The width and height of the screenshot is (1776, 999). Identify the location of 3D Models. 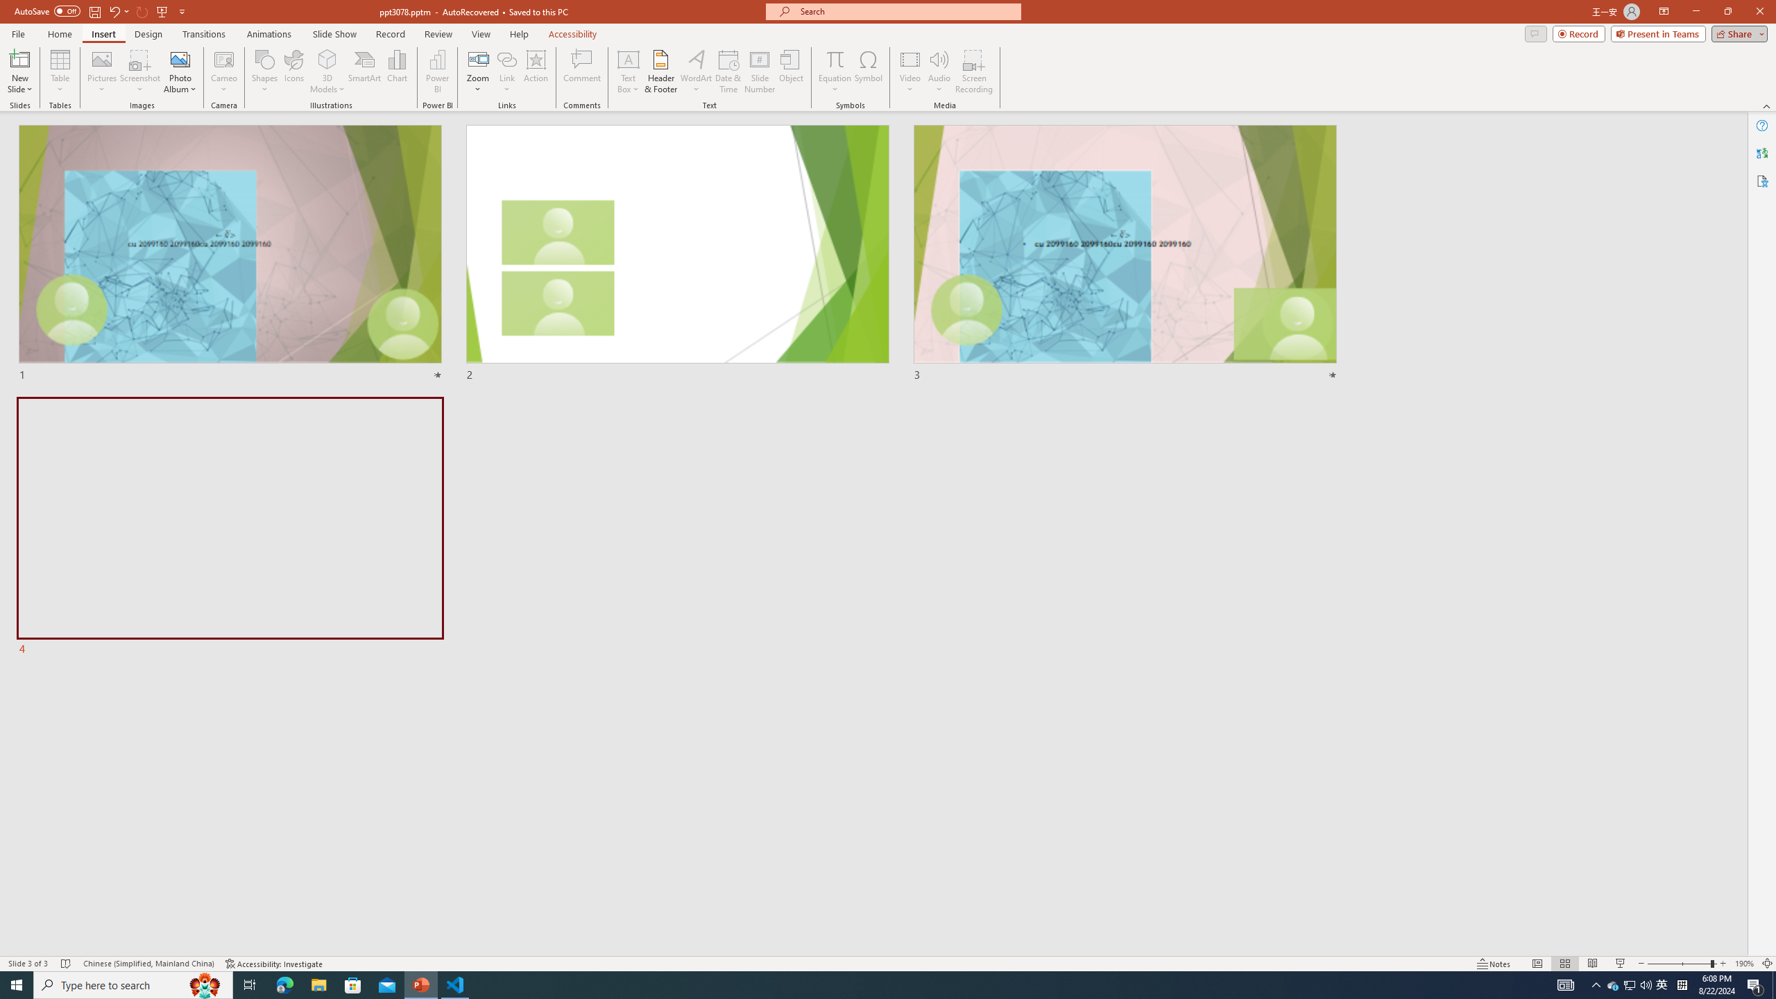
(327, 59).